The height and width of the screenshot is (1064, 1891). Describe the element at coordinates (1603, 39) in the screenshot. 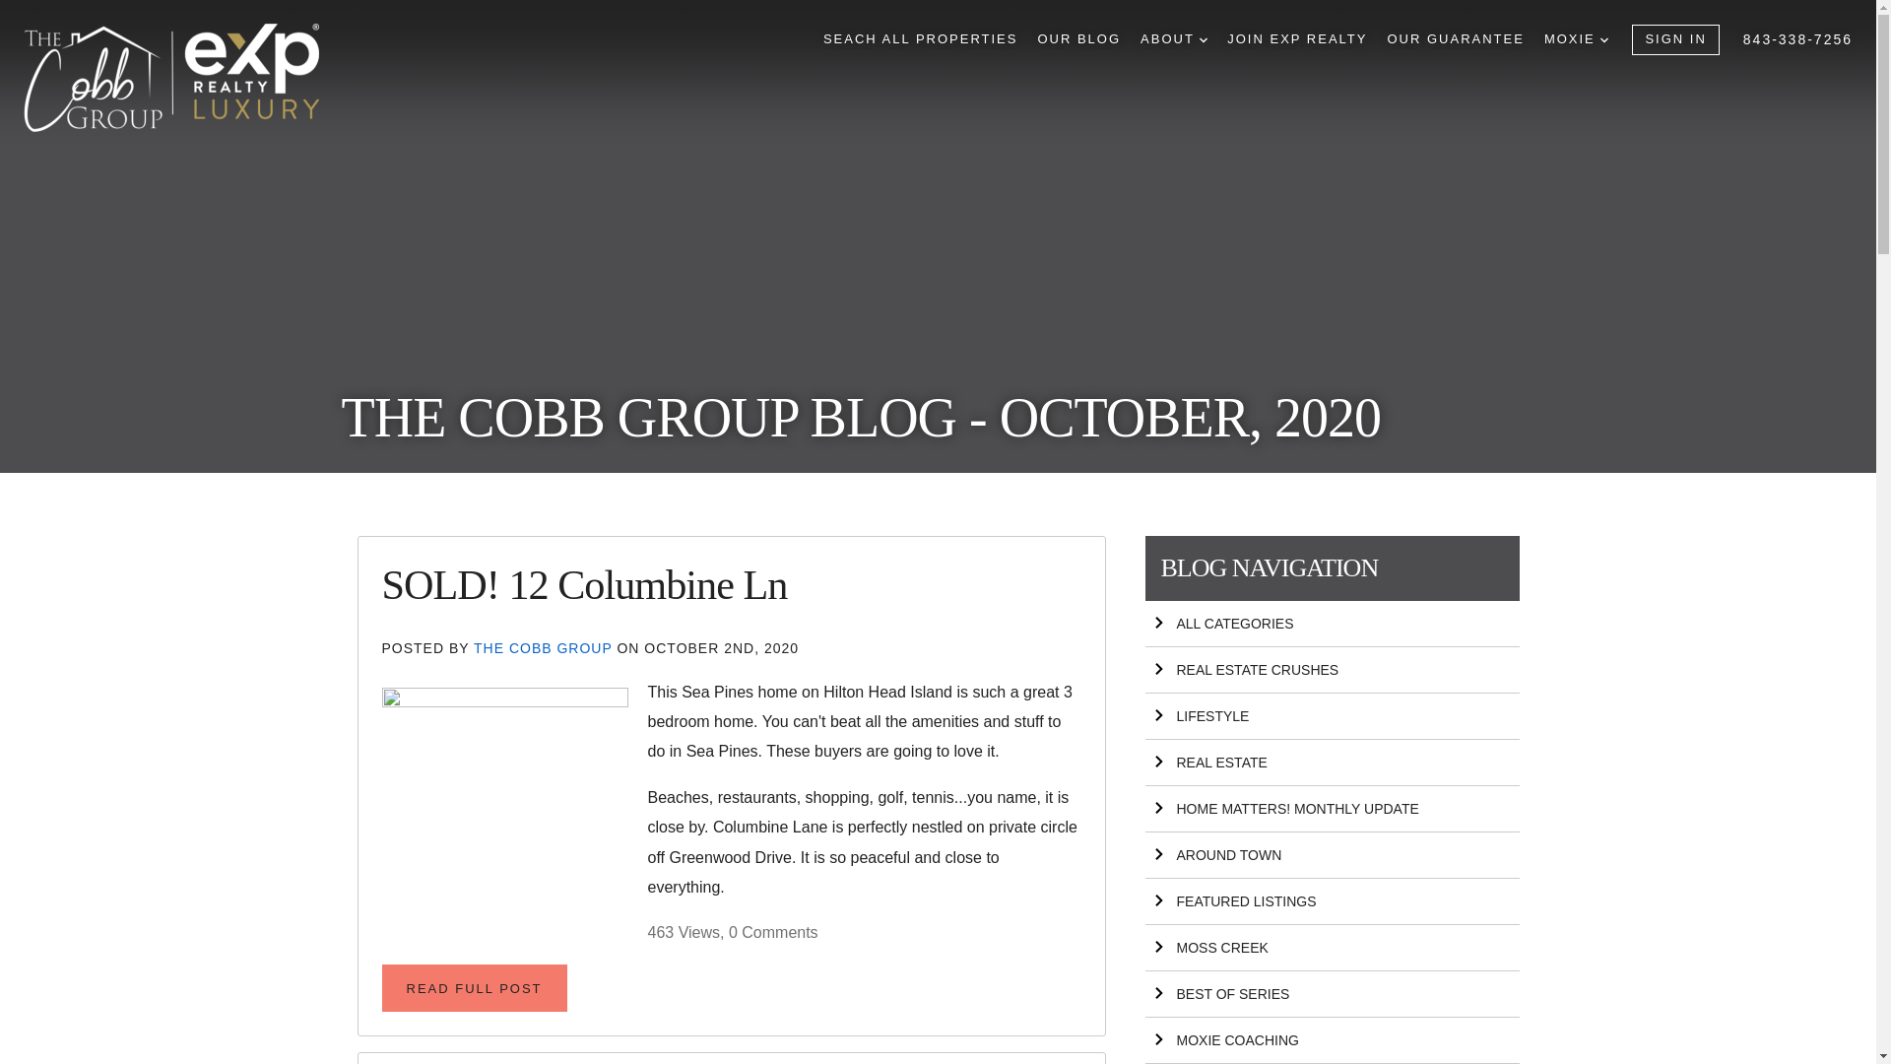

I see `DROPDOWN ARROW` at that location.